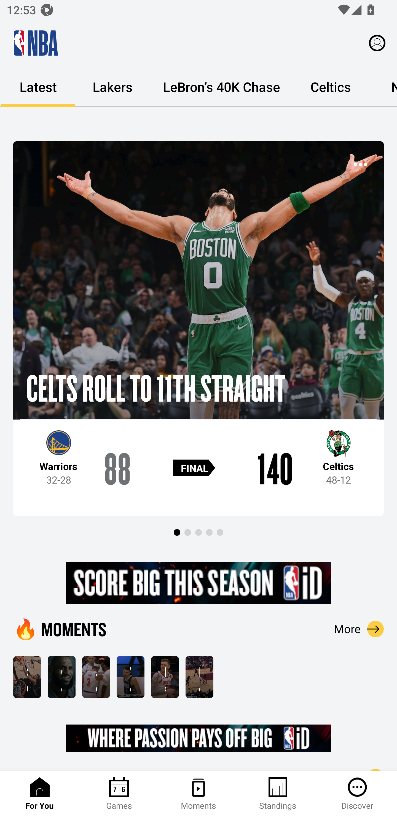  I want to click on Discover, so click(357, 794).